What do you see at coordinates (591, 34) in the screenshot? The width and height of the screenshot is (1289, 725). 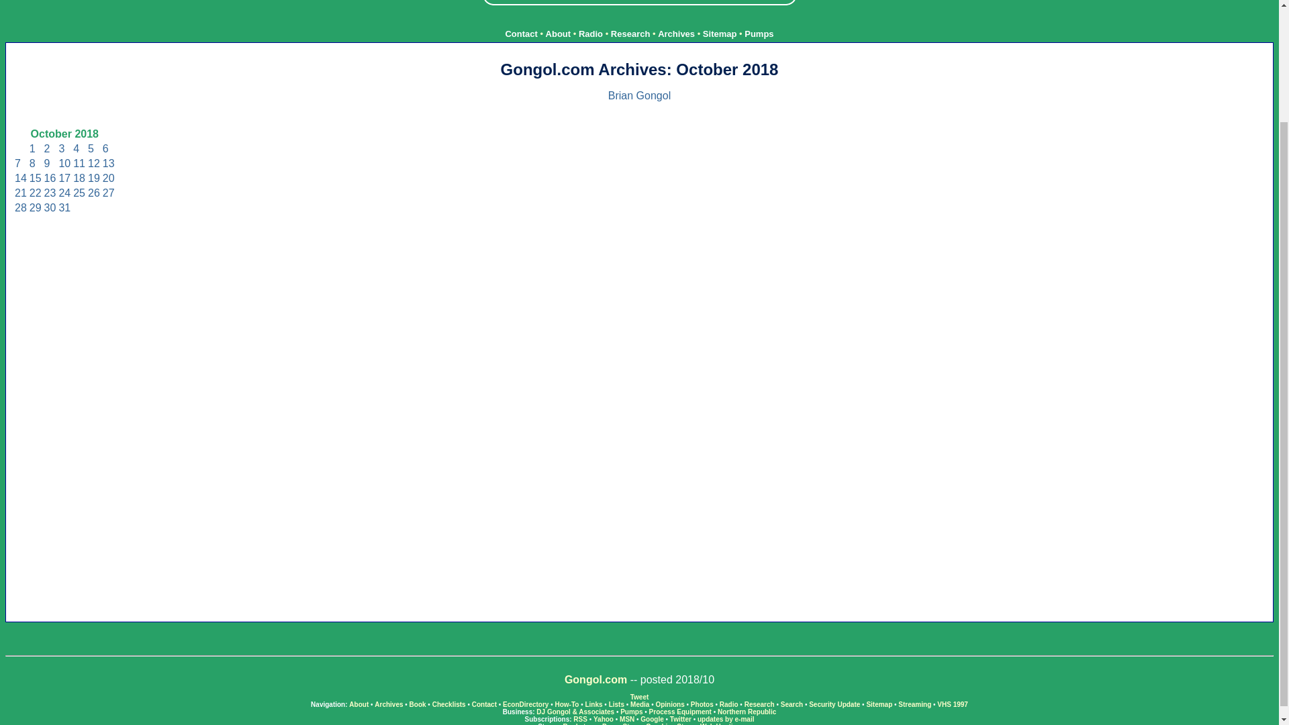 I see `Radio` at bounding box center [591, 34].